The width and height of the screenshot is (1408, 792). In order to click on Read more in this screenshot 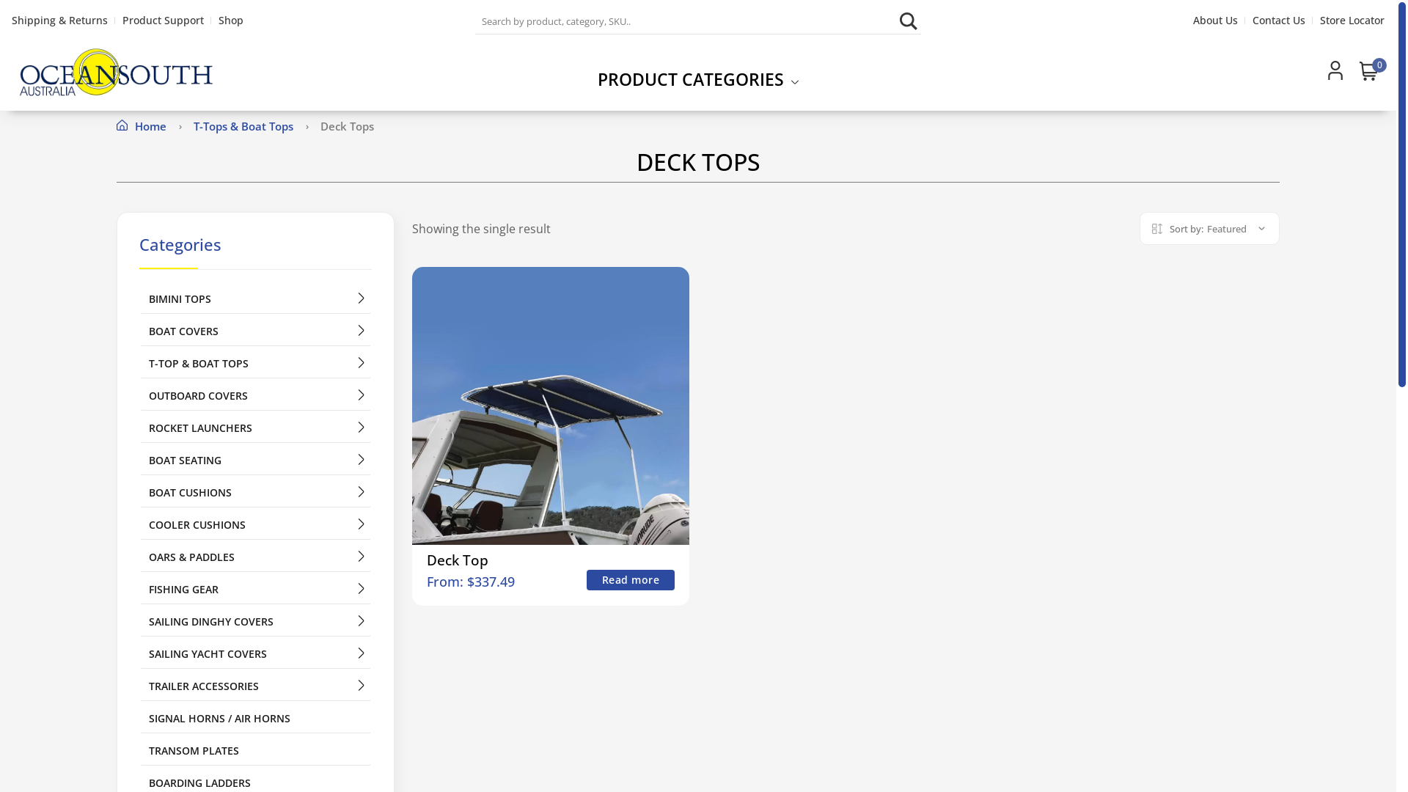, I will do `click(631, 580)`.